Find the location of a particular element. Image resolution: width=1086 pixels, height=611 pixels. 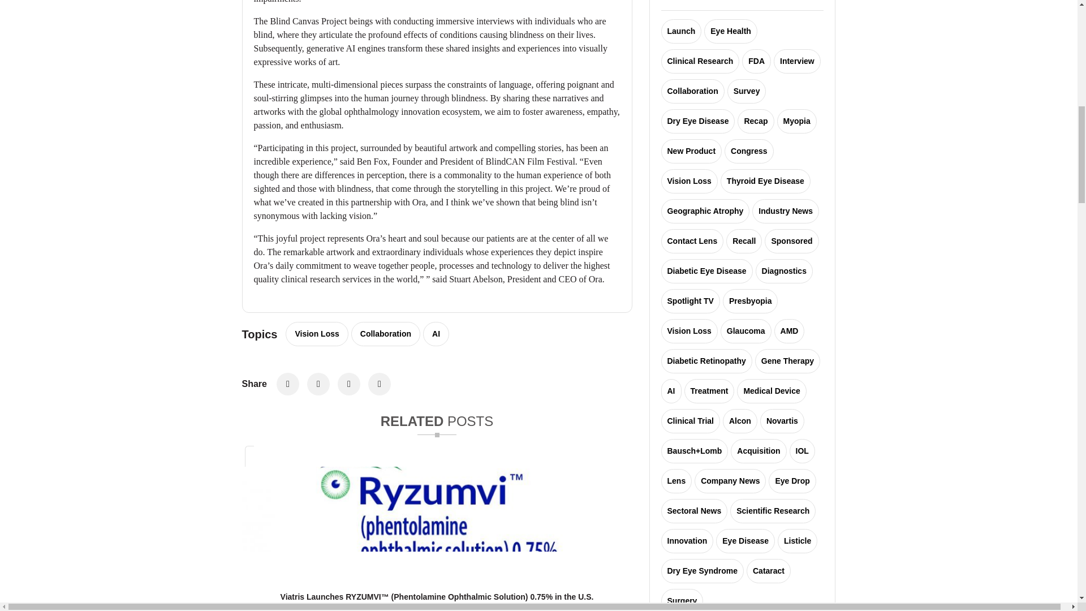

AI is located at coordinates (436, 334).